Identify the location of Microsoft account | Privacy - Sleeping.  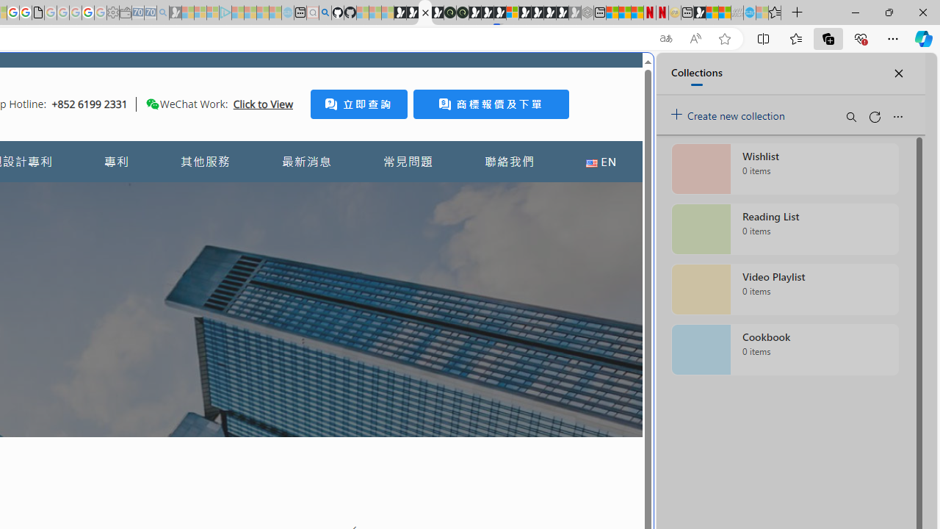
(213, 13).